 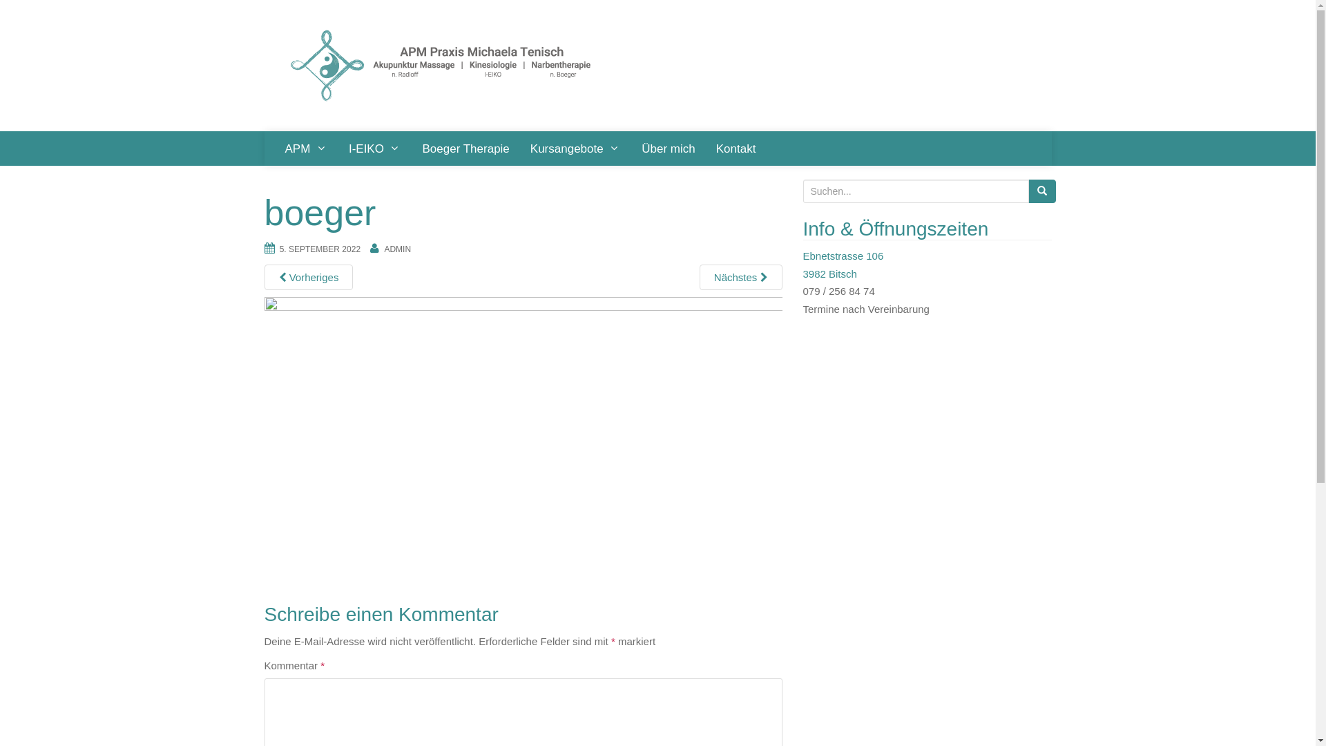 What do you see at coordinates (843, 265) in the screenshot?
I see `Ebnetstrasse 106
3982 Bitsch` at bounding box center [843, 265].